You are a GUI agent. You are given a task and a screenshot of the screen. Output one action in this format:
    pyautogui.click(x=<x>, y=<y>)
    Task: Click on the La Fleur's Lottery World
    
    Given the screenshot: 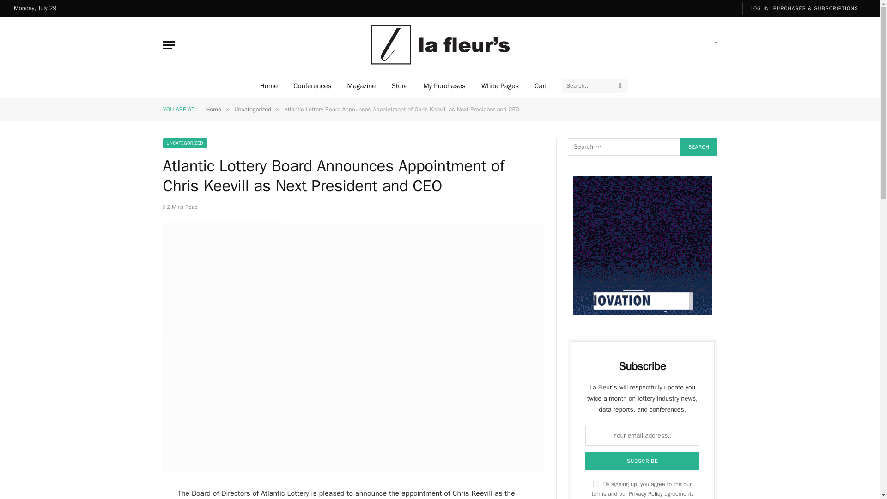 What is the action you would take?
    pyautogui.click(x=440, y=45)
    